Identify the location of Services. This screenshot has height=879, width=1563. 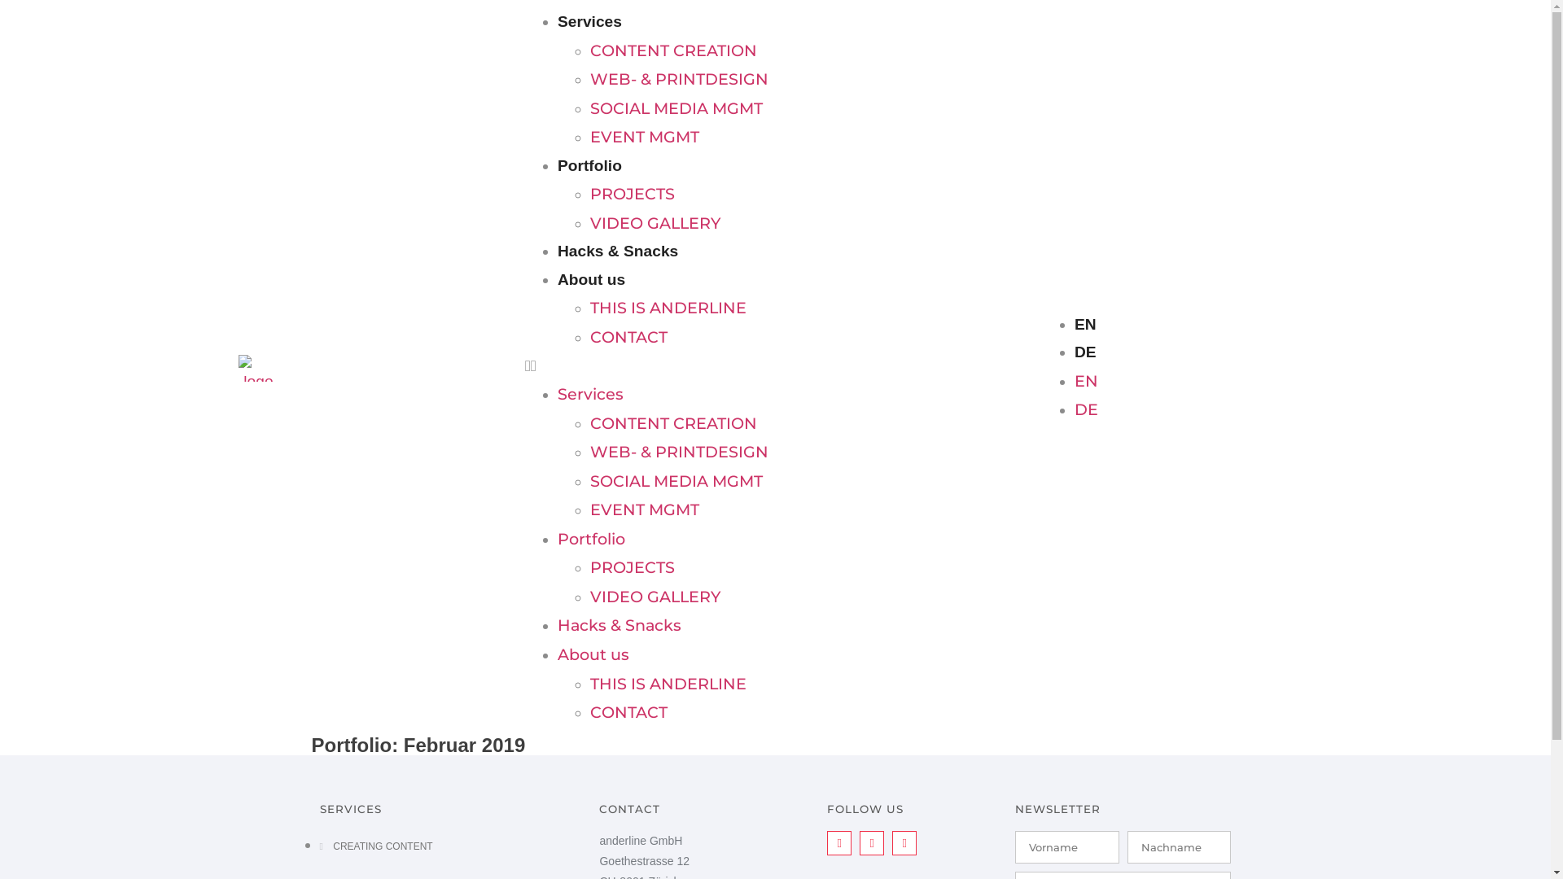
(591, 394).